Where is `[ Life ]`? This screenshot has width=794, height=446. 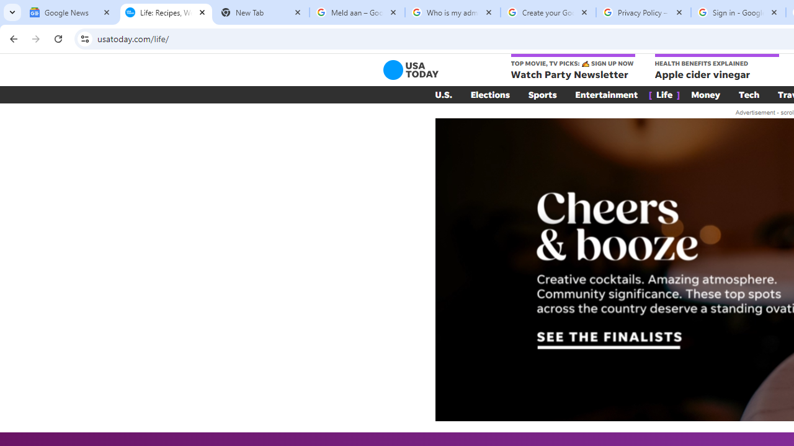 [ Life ] is located at coordinates (664, 94).